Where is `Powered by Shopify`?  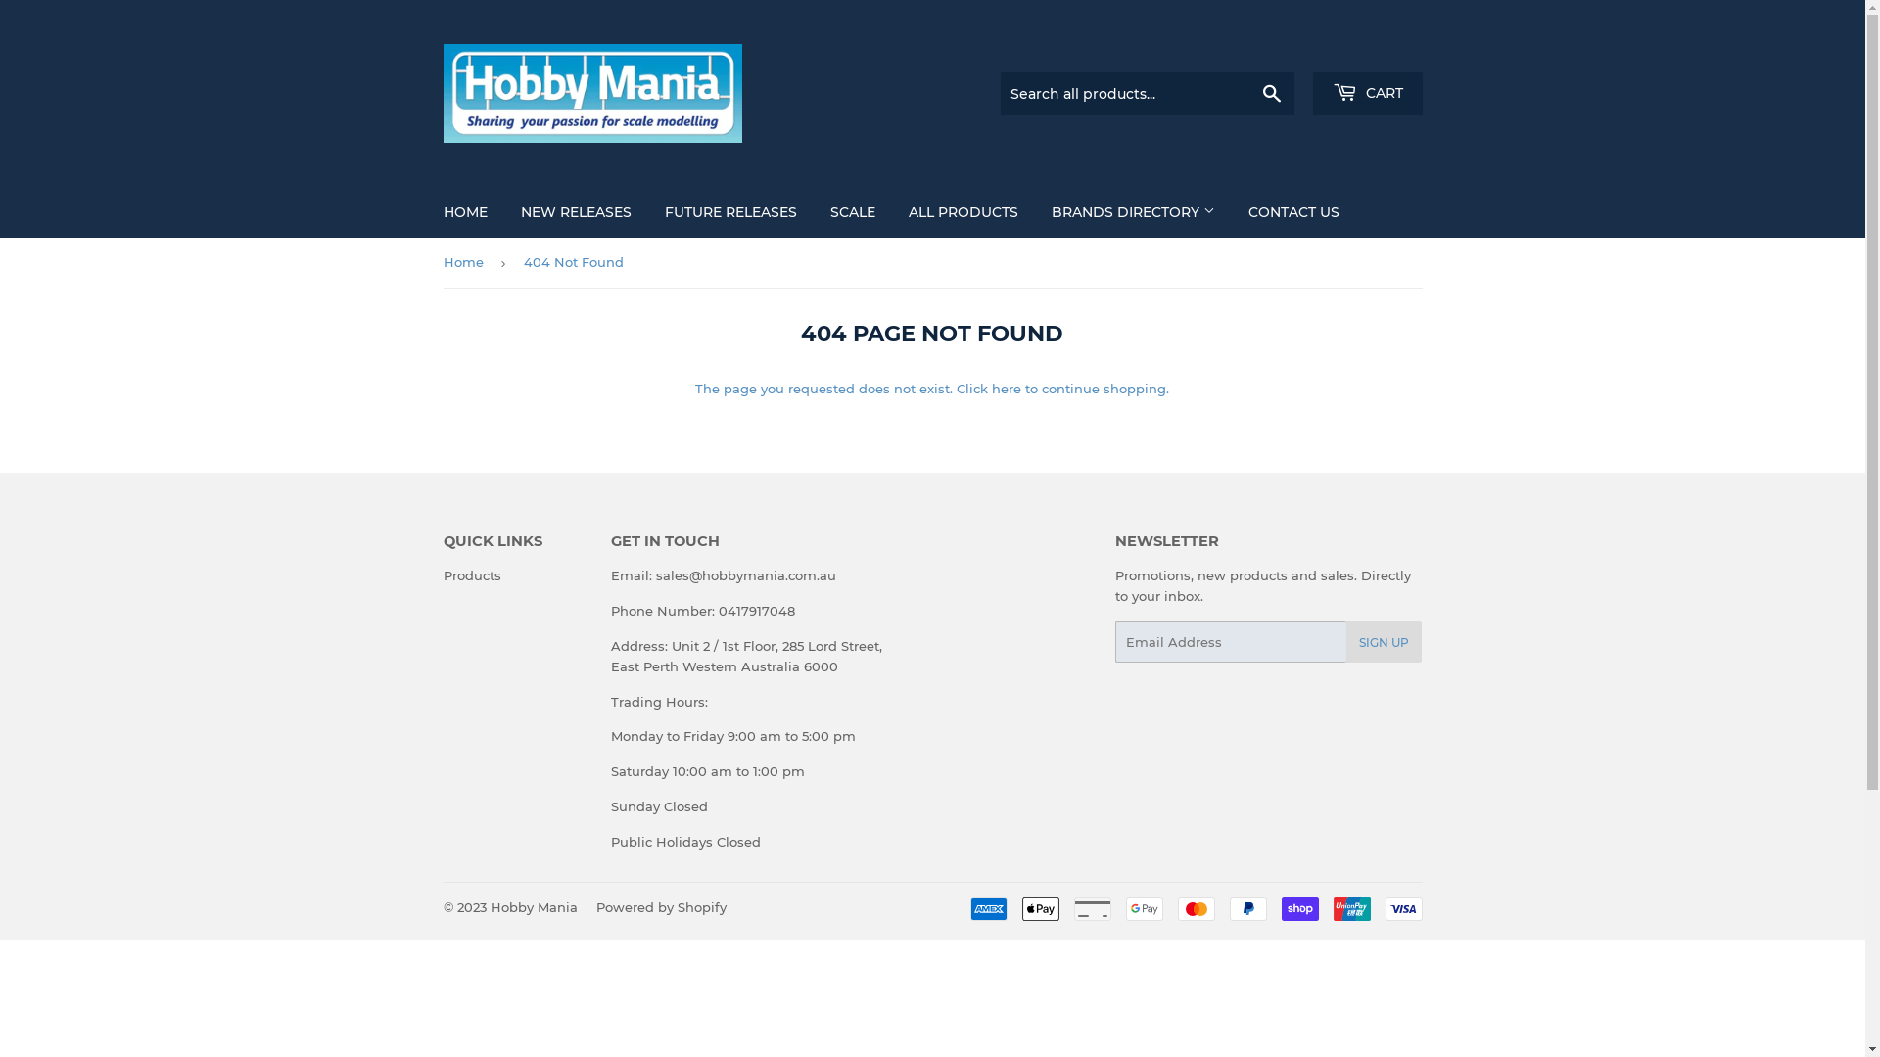 Powered by Shopify is located at coordinates (660, 907).